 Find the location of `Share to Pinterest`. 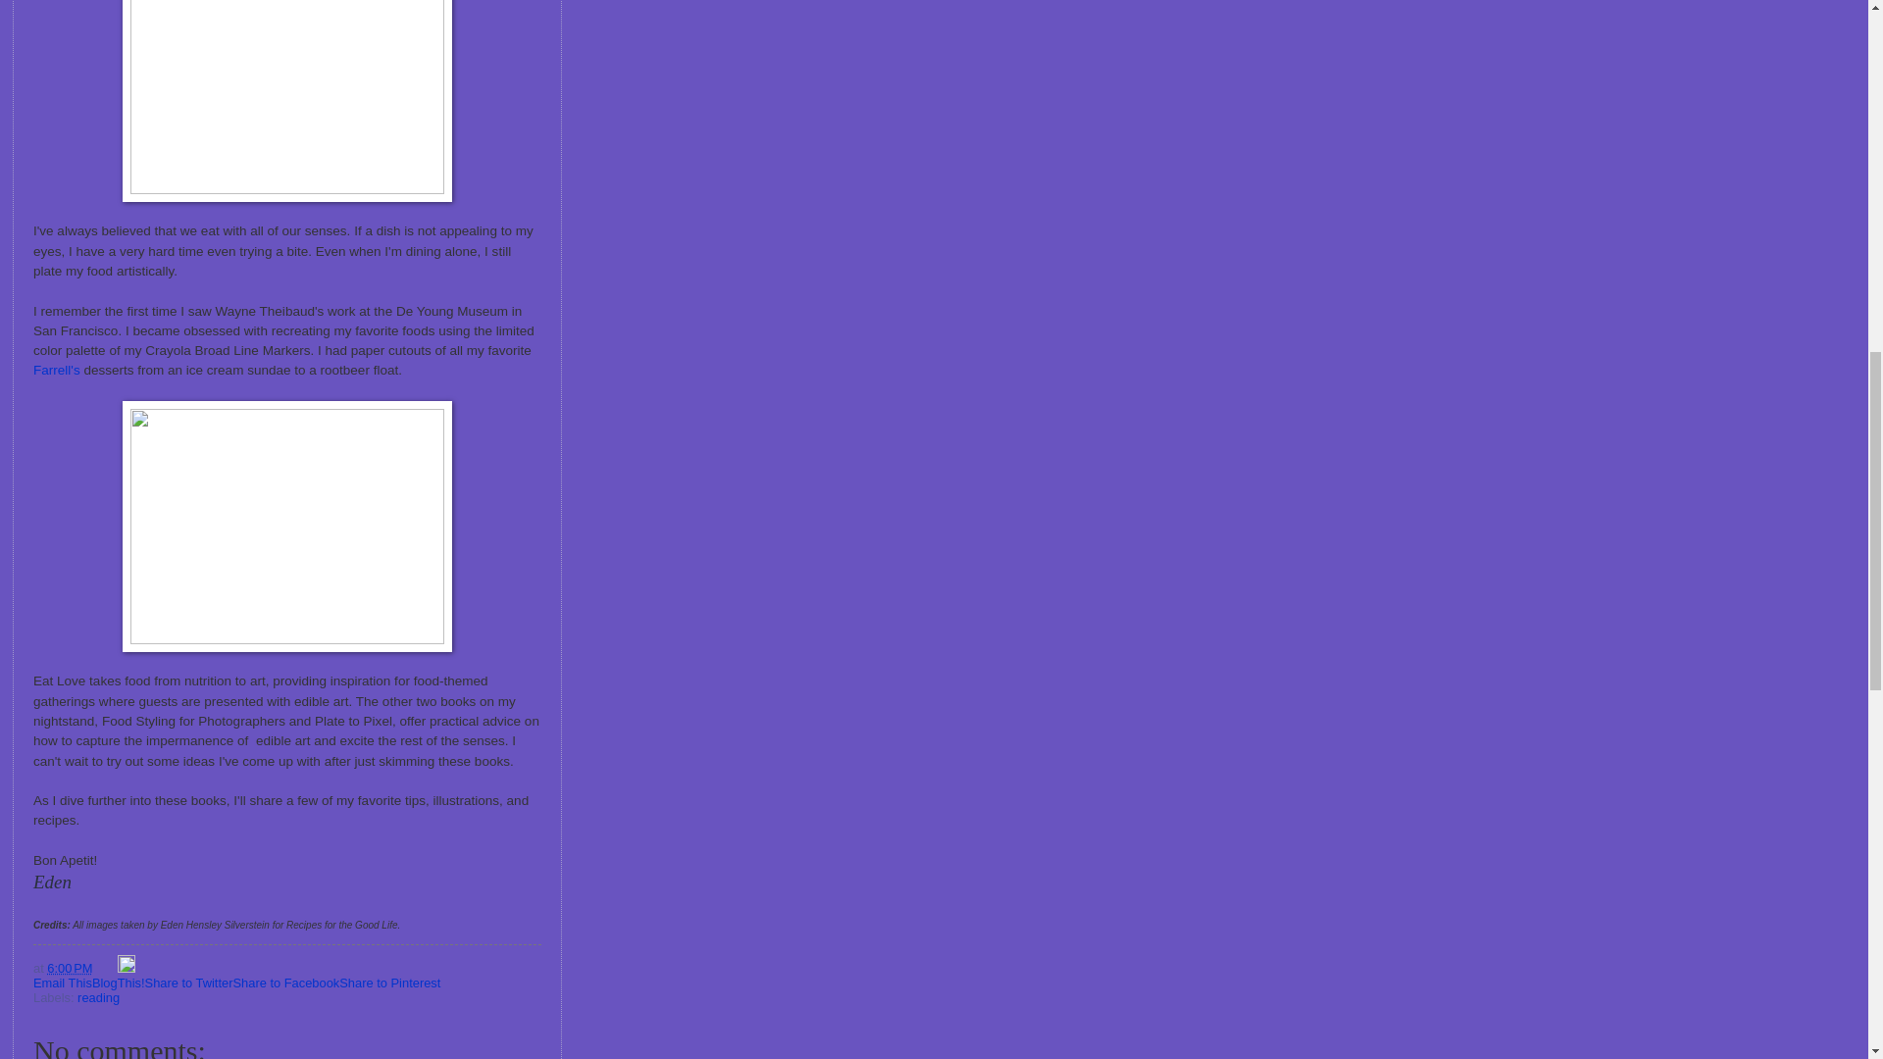

Share to Pinterest is located at coordinates (389, 983).